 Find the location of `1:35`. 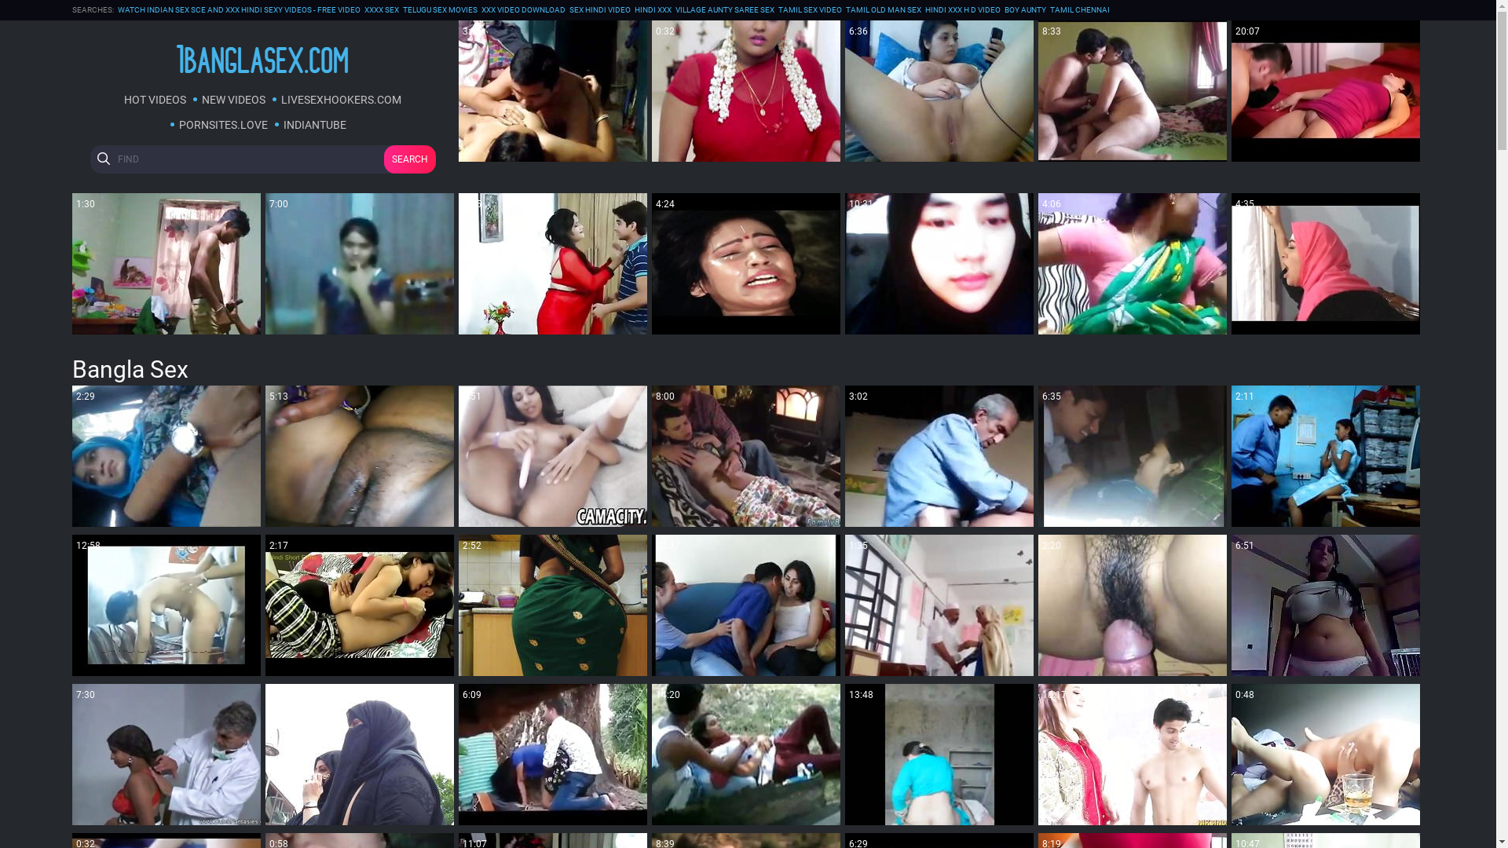

1:35 is located at coordinates (939, 605).